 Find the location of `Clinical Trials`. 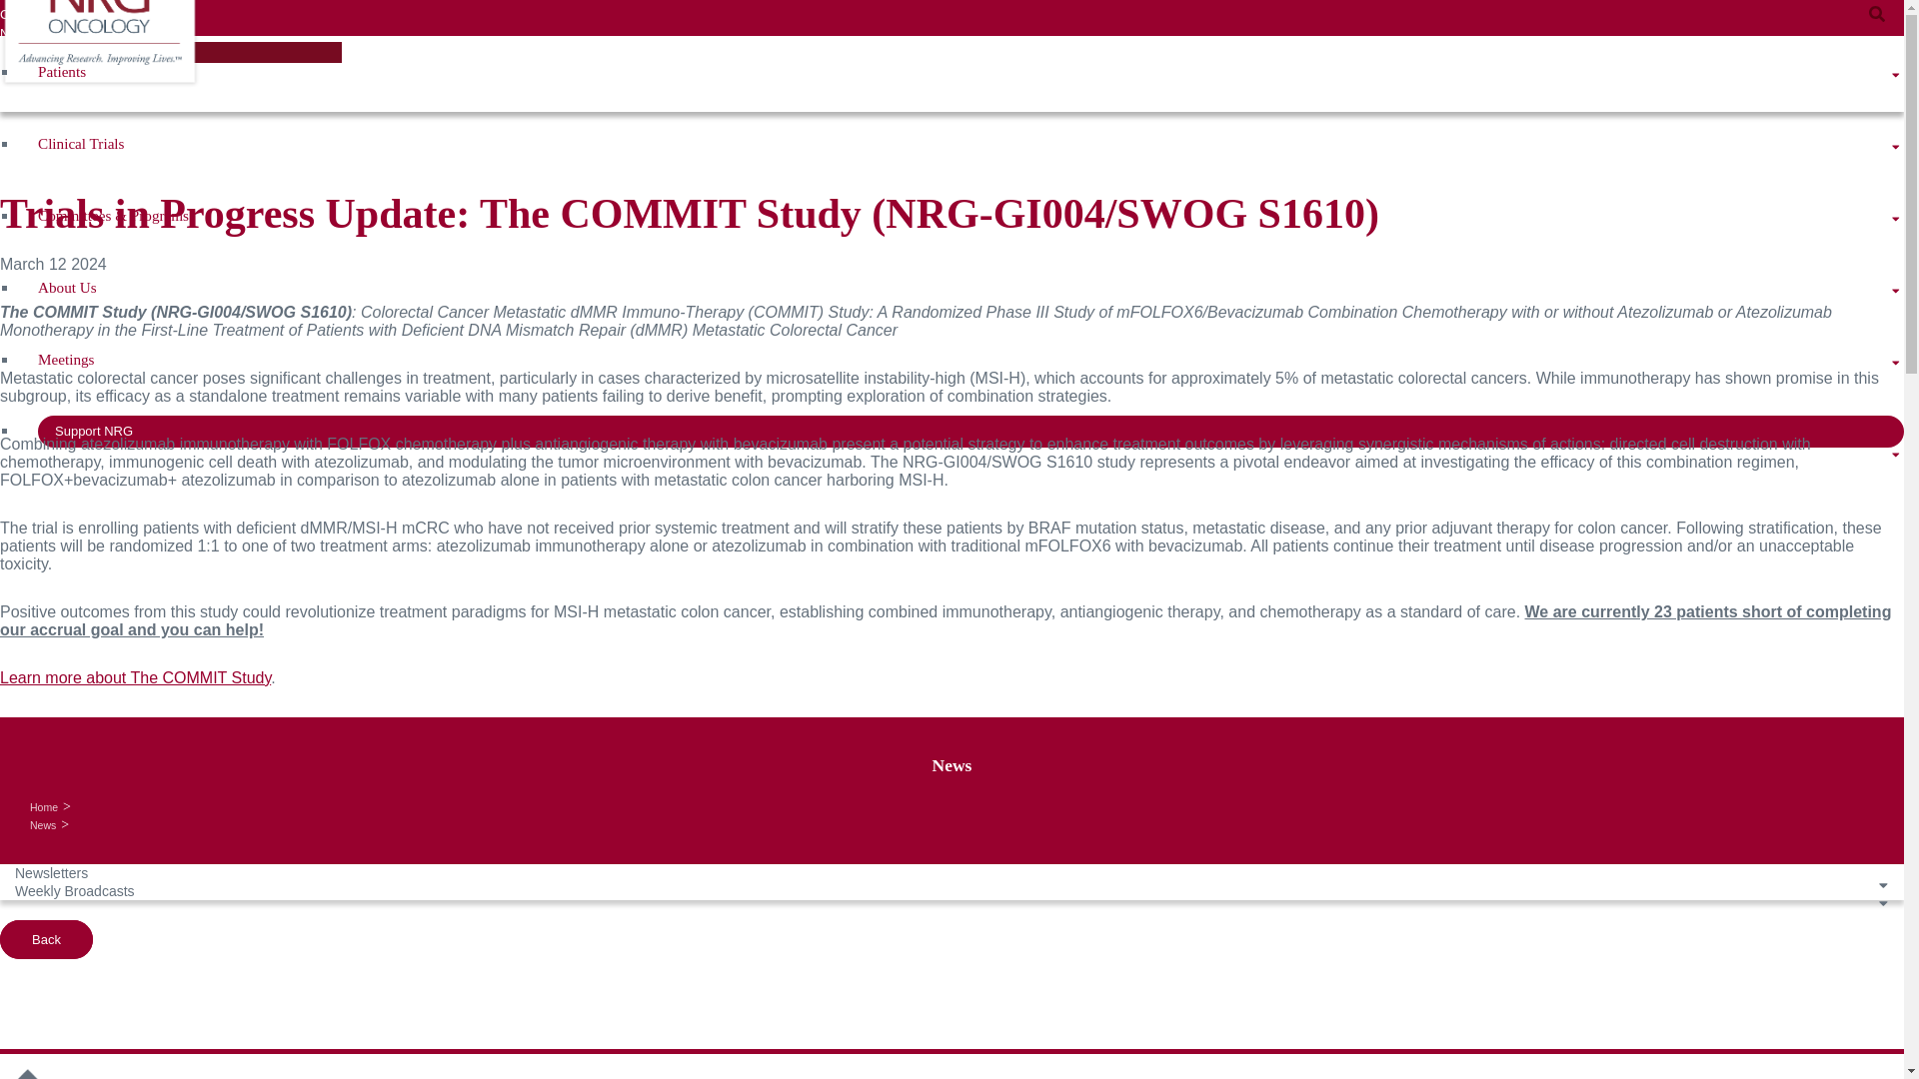

Clinical Trials is located at coordinates (961, 144).